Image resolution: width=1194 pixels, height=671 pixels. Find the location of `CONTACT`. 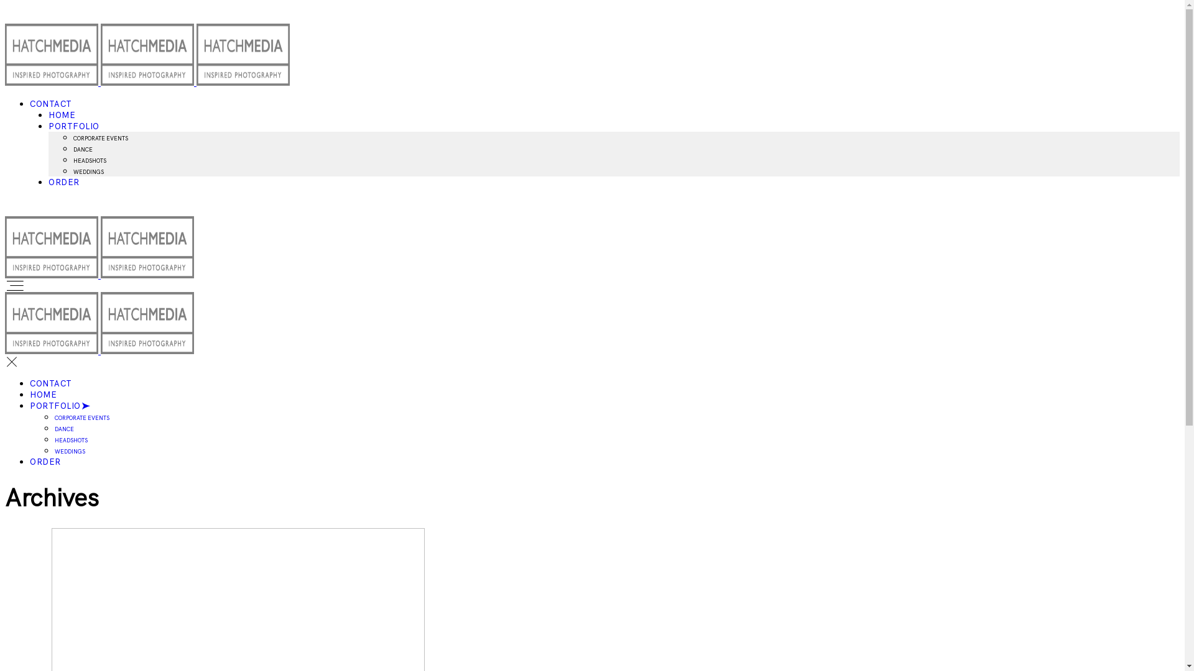

CONTACT is located at coordinates (51, 104).